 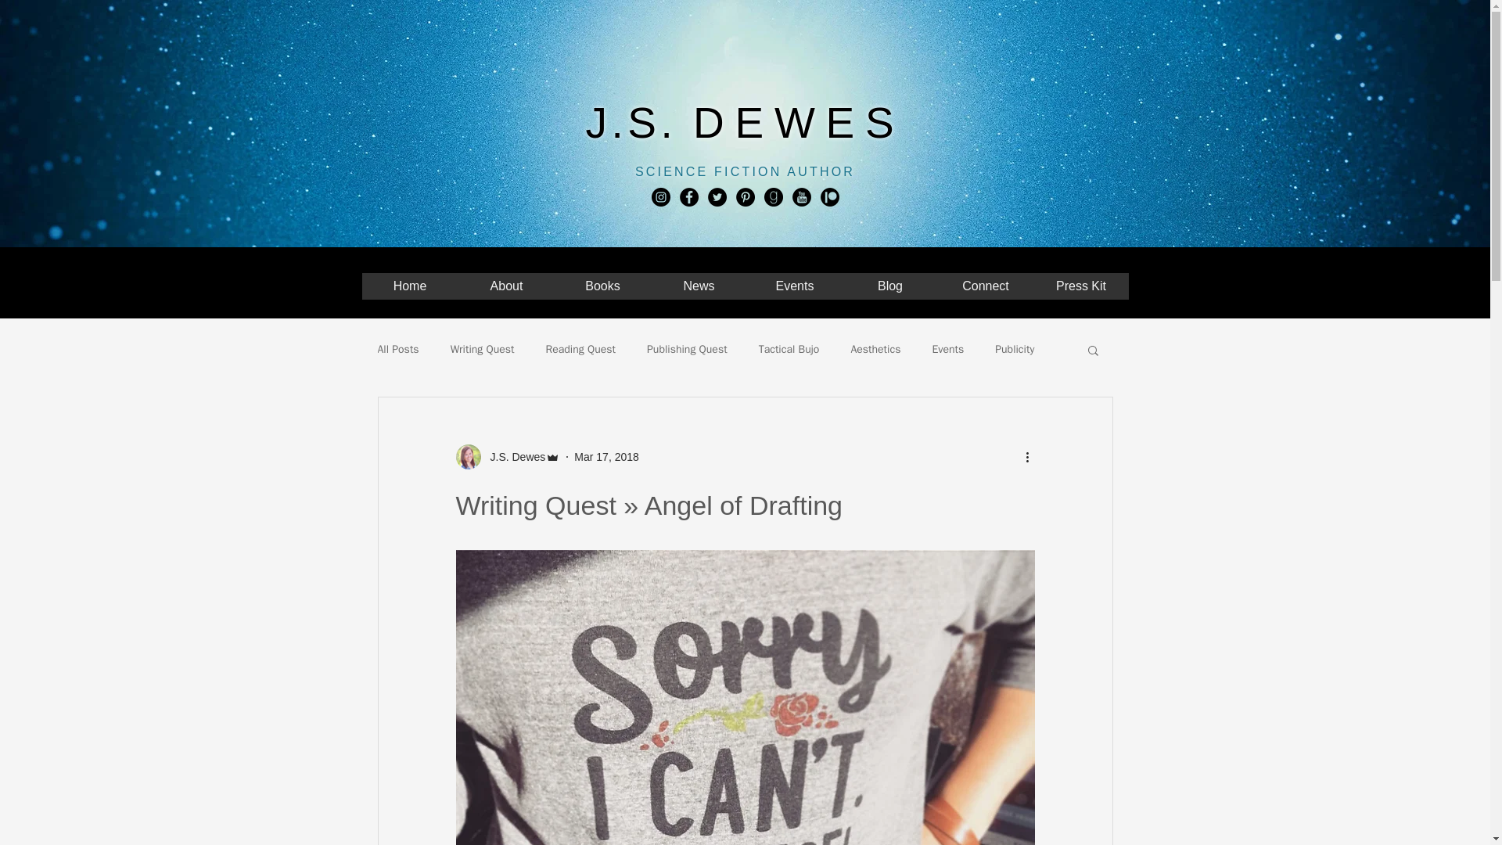 What do you see at coordinates (798, 122) in the screenshot?
I see `DEWES` at bounding box center [798, 122].